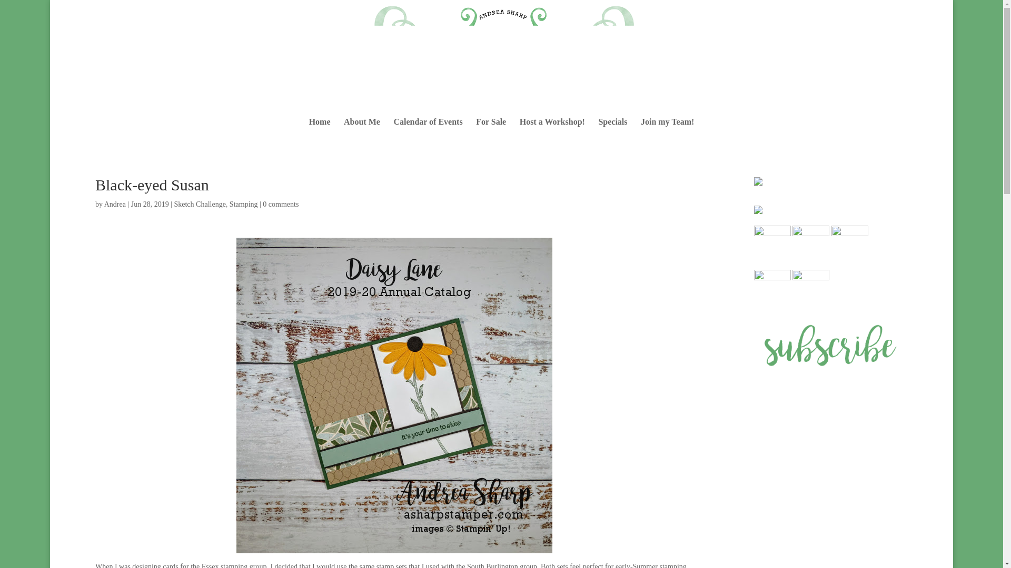 This screenshot has height=568, width=1011. Describe the element at coordinates (667, 132) in the screenshot. I see `Join my Team!` at that location.